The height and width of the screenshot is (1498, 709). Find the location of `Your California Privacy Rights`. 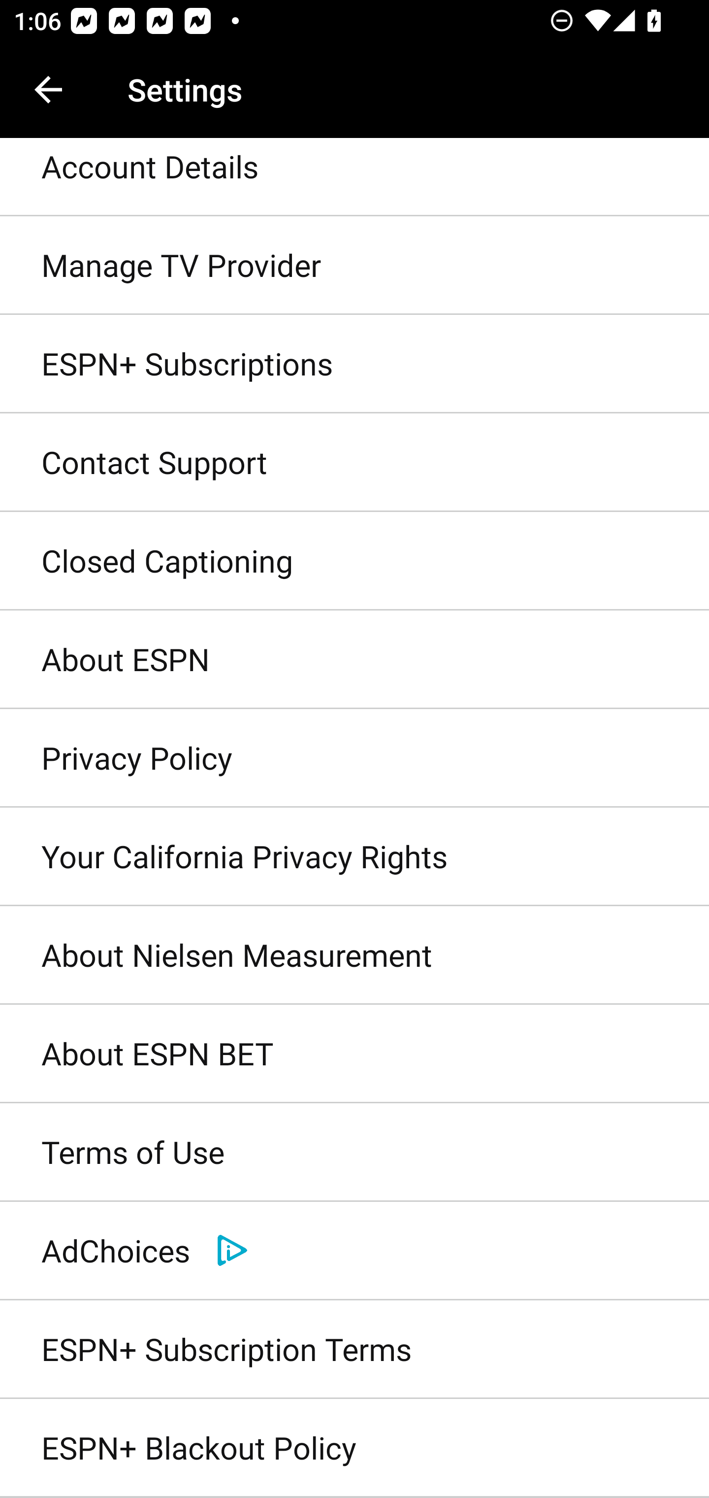

Your California Privacy Rights is located at coordinates (354, 856).